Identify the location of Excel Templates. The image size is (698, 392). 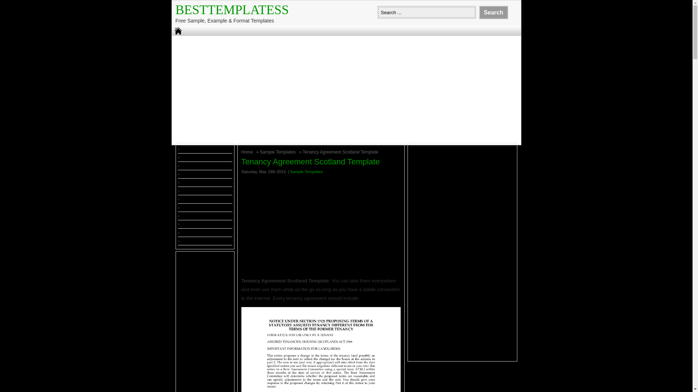
(197, 191).